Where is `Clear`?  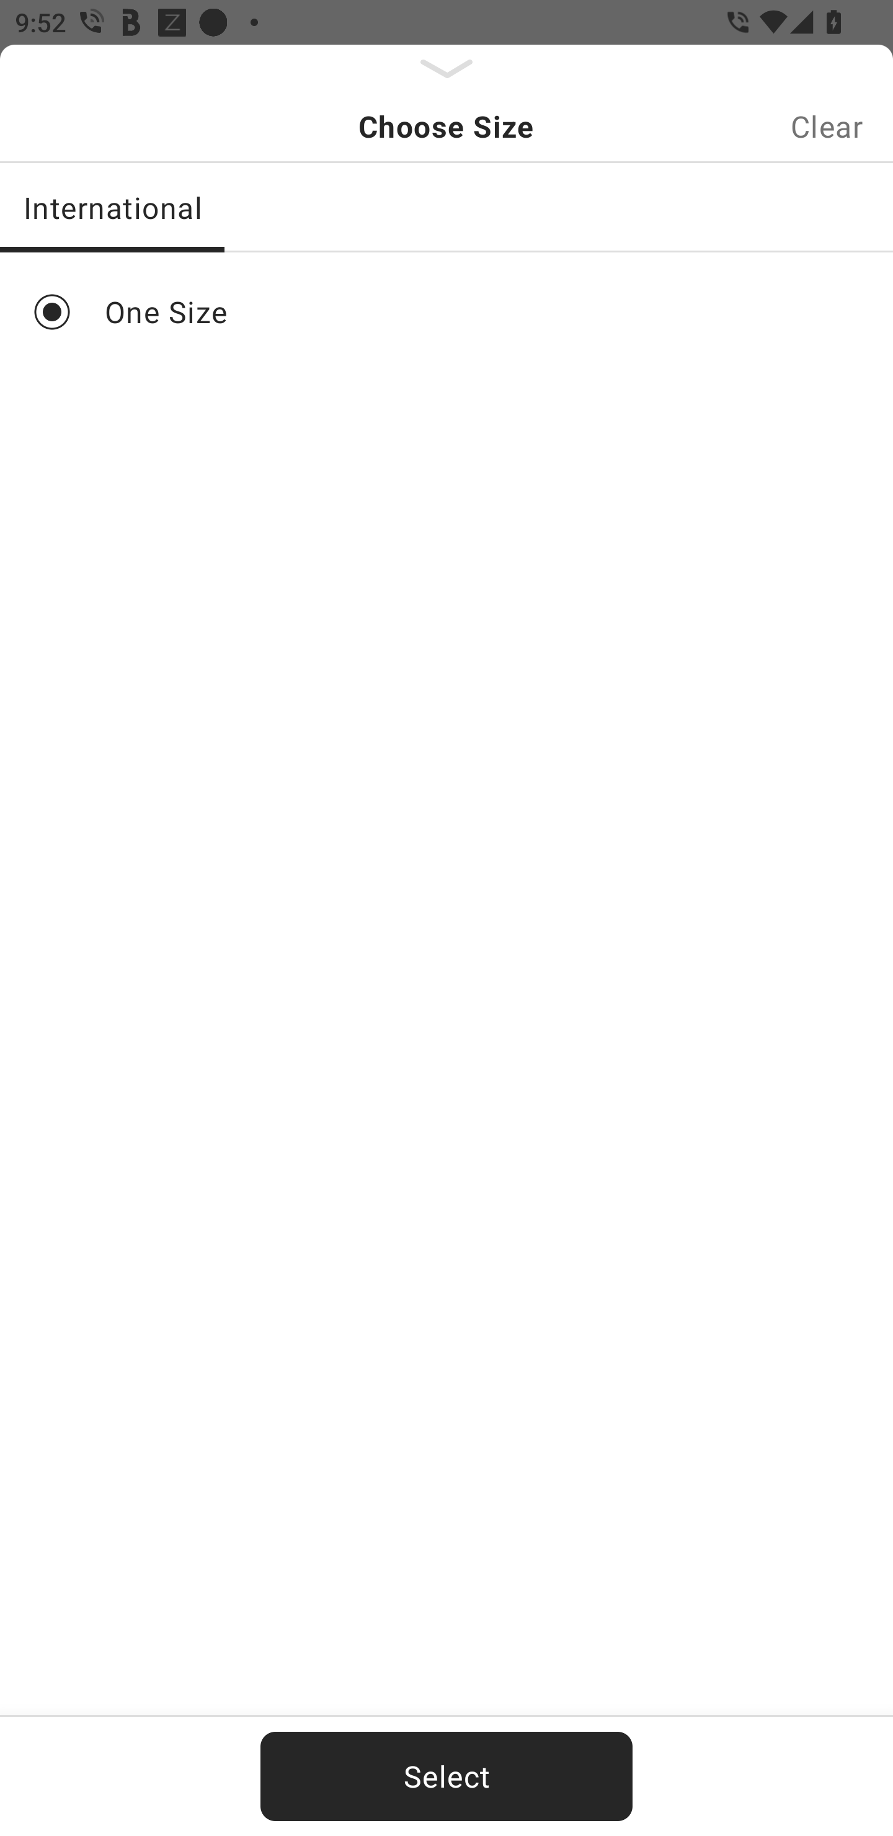
Clear is located at coordinates (827, 127).